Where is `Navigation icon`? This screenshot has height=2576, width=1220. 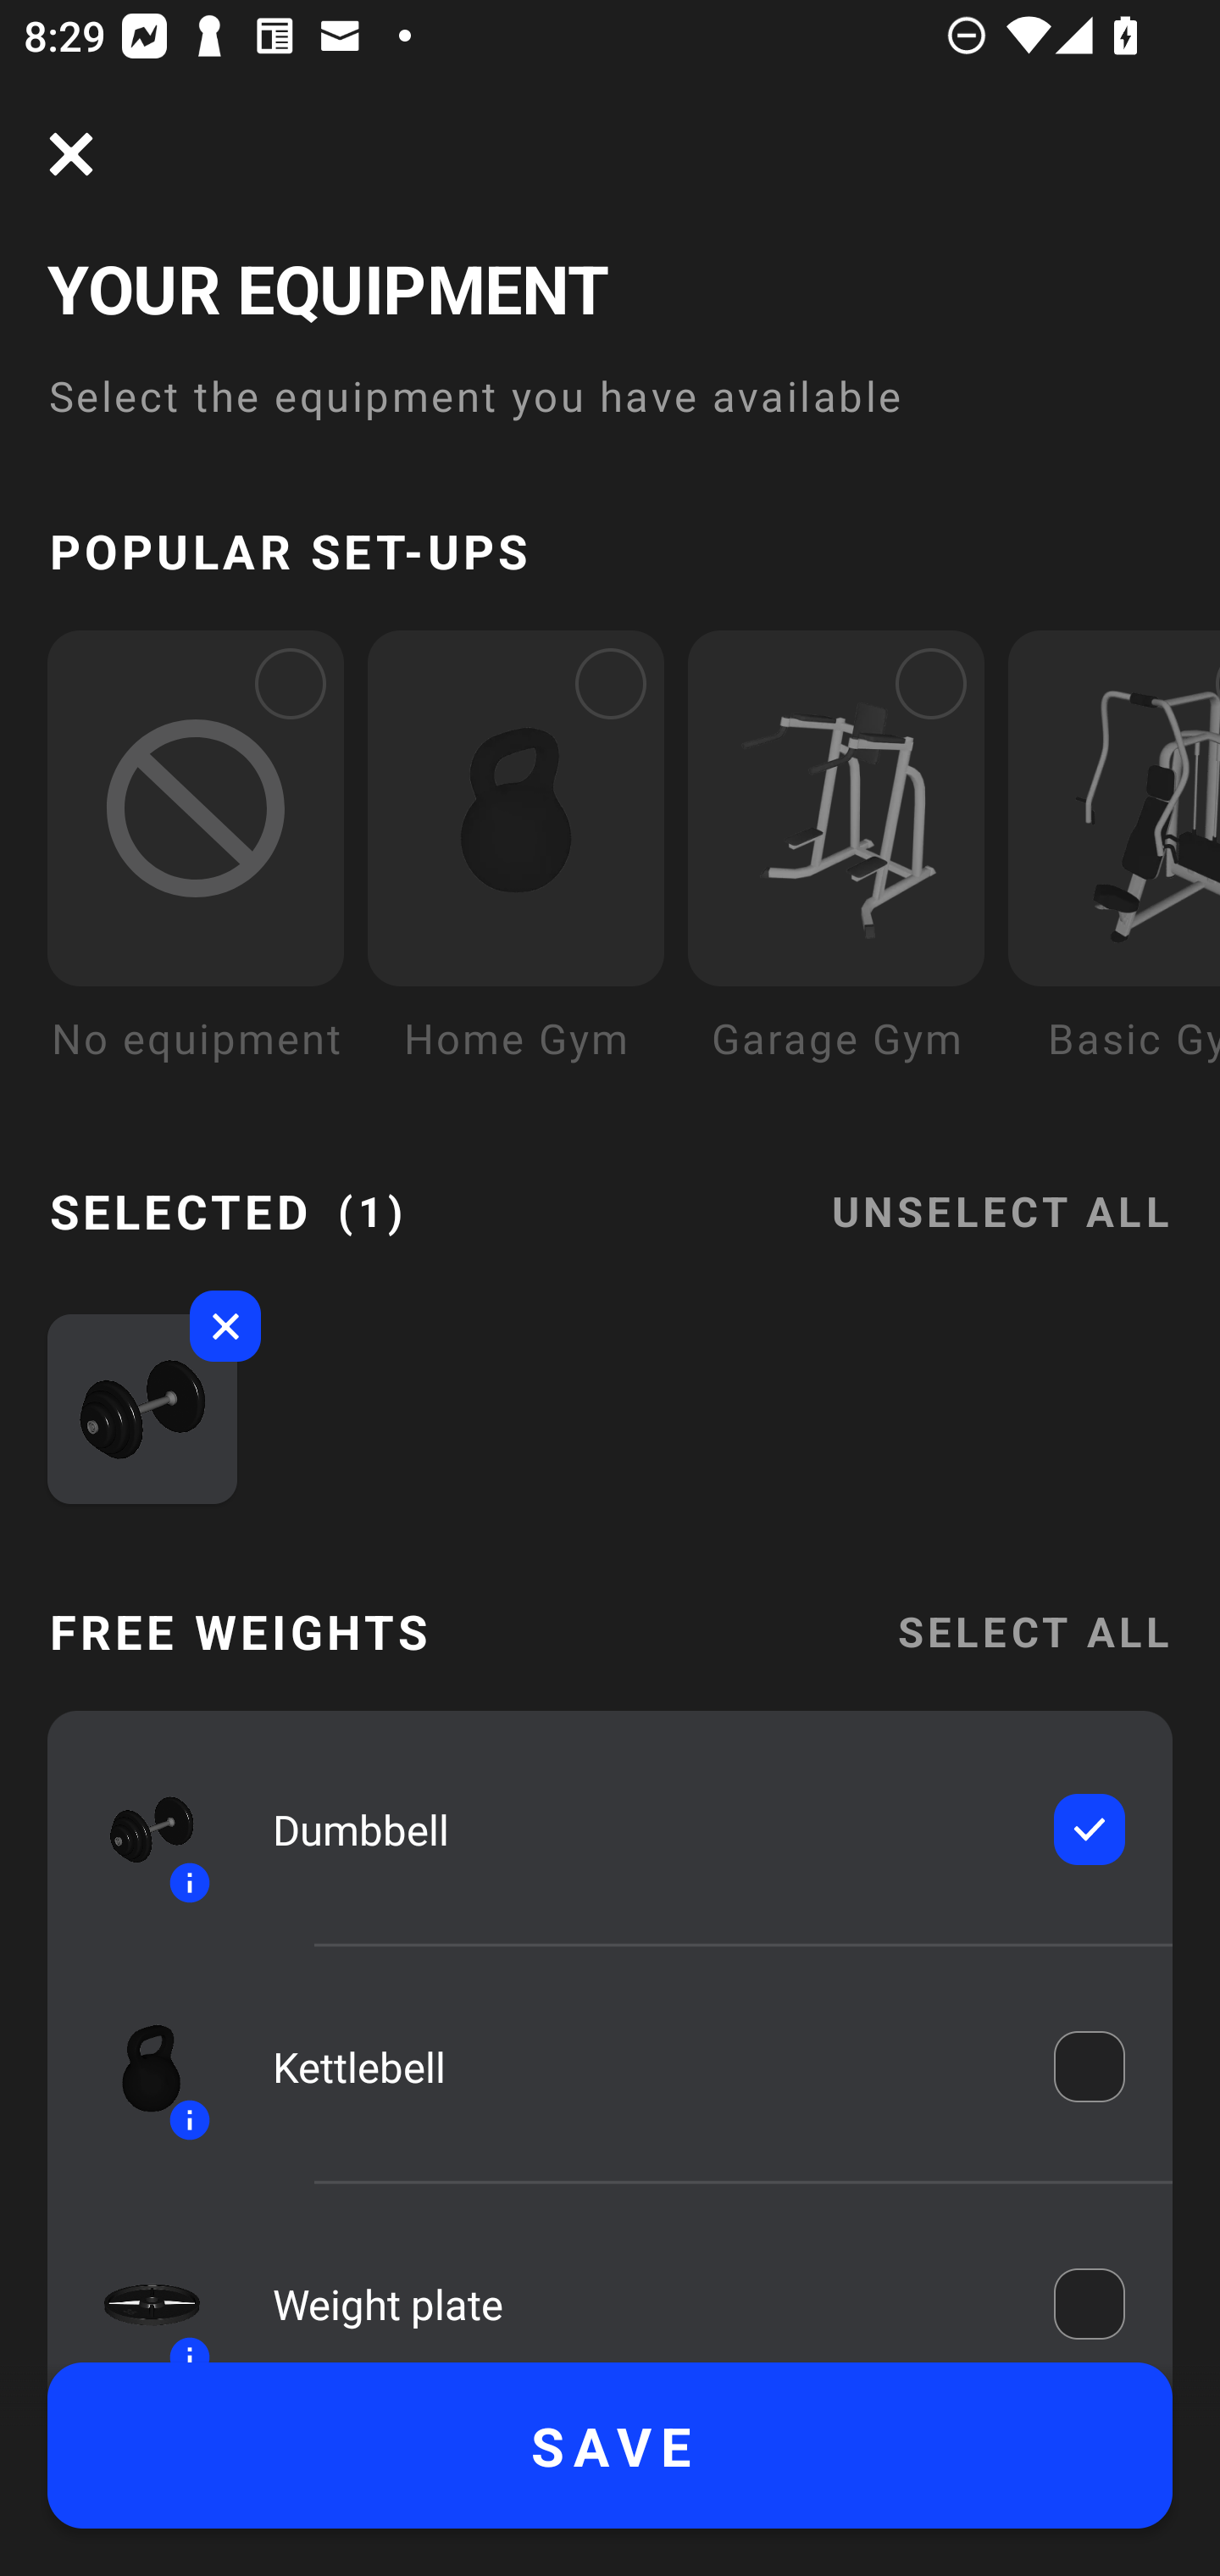
Navigation icon is located at coordinates (71, 154).